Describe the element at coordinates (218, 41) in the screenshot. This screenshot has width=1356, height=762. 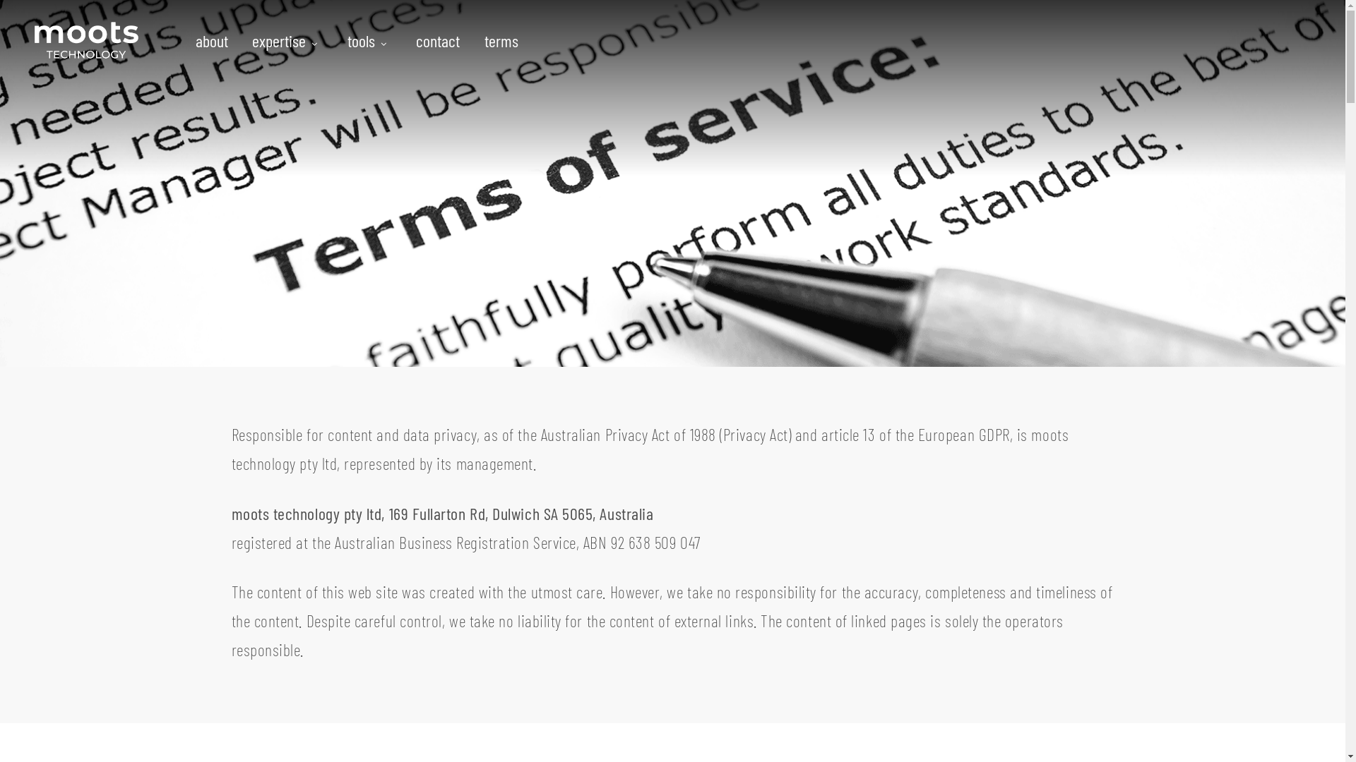
I see `about` at that location.